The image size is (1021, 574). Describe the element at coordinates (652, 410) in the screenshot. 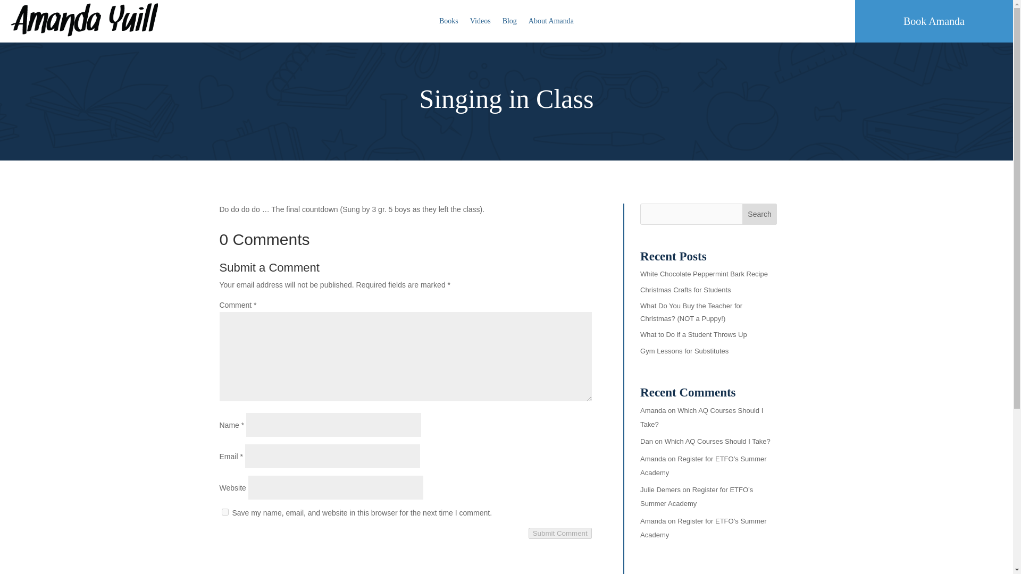

I see `Amanda` at that location.